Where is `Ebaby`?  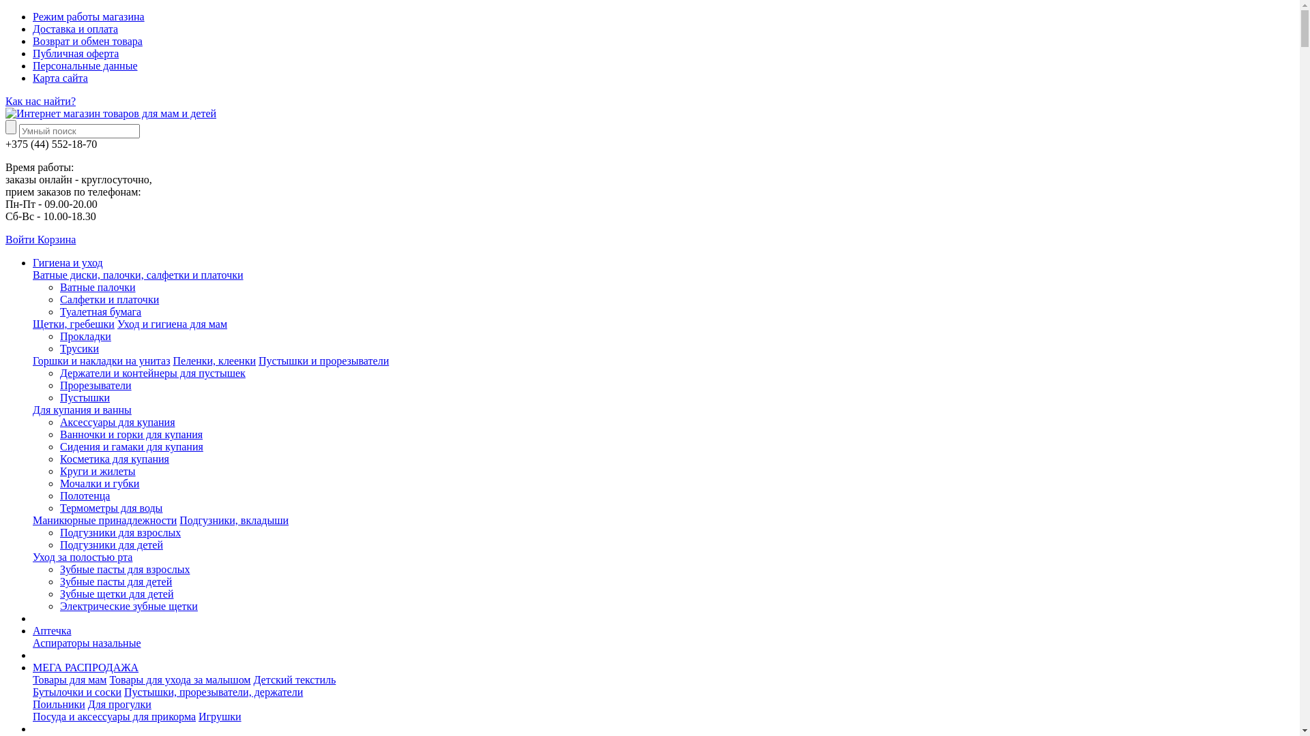
Ebaby is located at coordinates (111, 114).